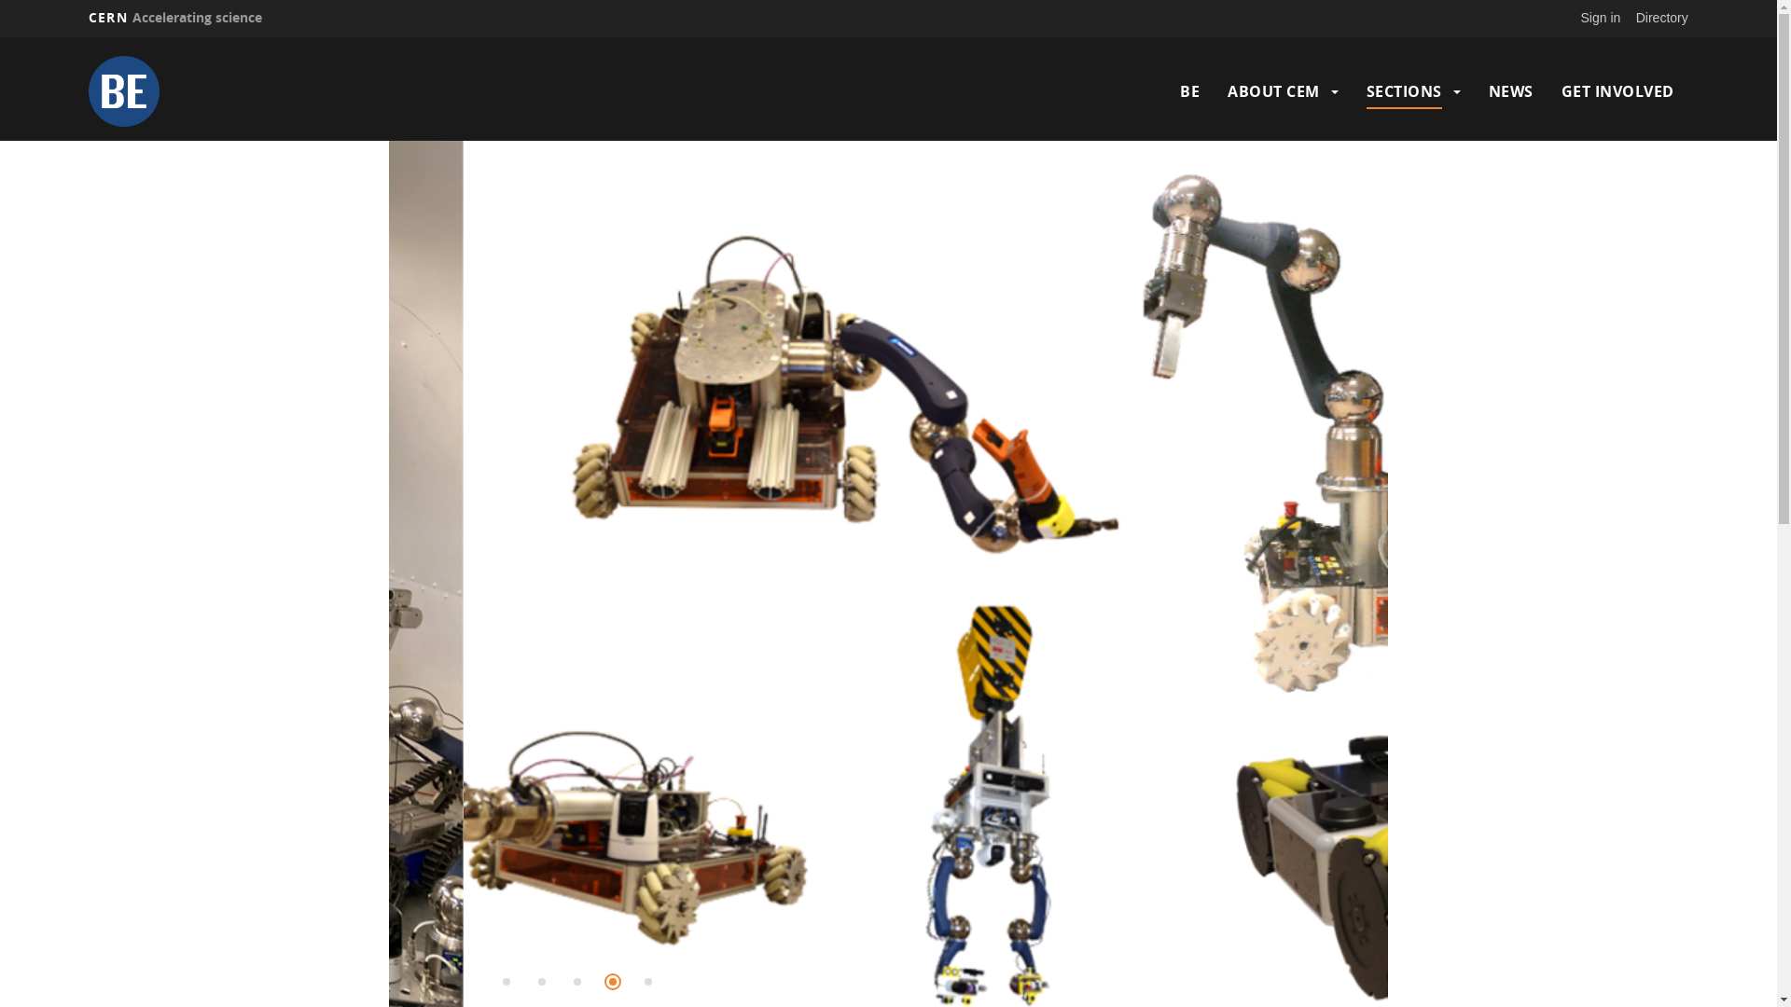 The image size is (1791, 1007). What do you see at coordinates (1274, 91) in the screenshot?
I see `ABOUT CEM` at bounding box center [1274, 91].